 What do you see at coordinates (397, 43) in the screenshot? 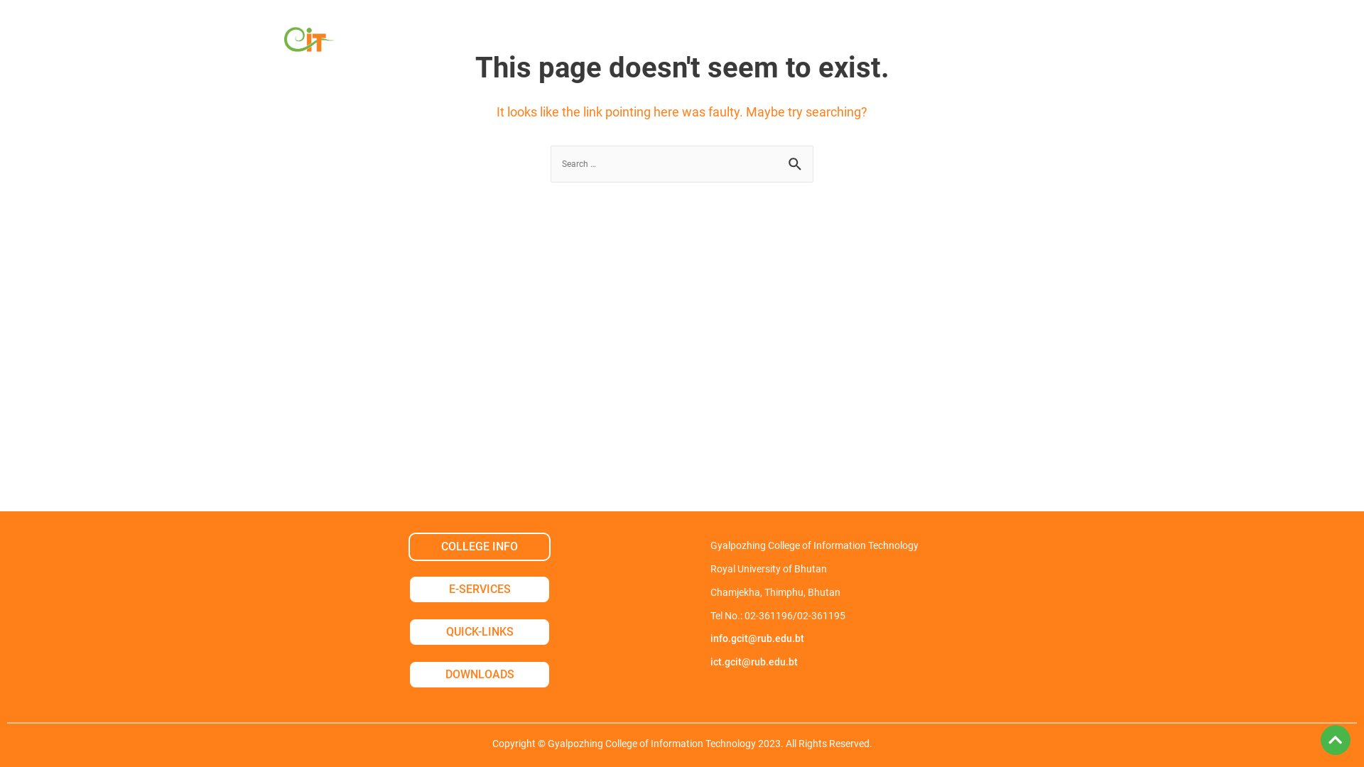
I see `About` at bounding box center [397, 43].